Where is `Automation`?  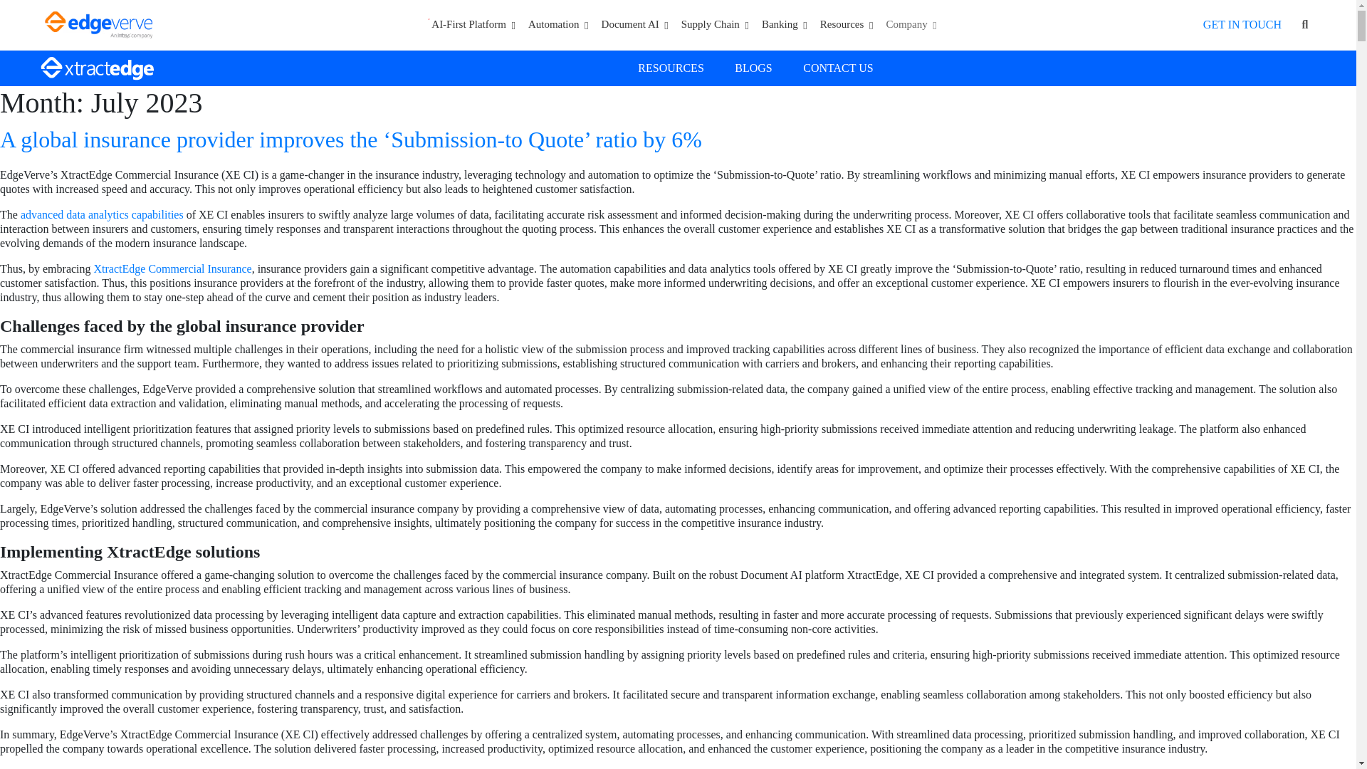 Automation is located at coordinates (559, 24).